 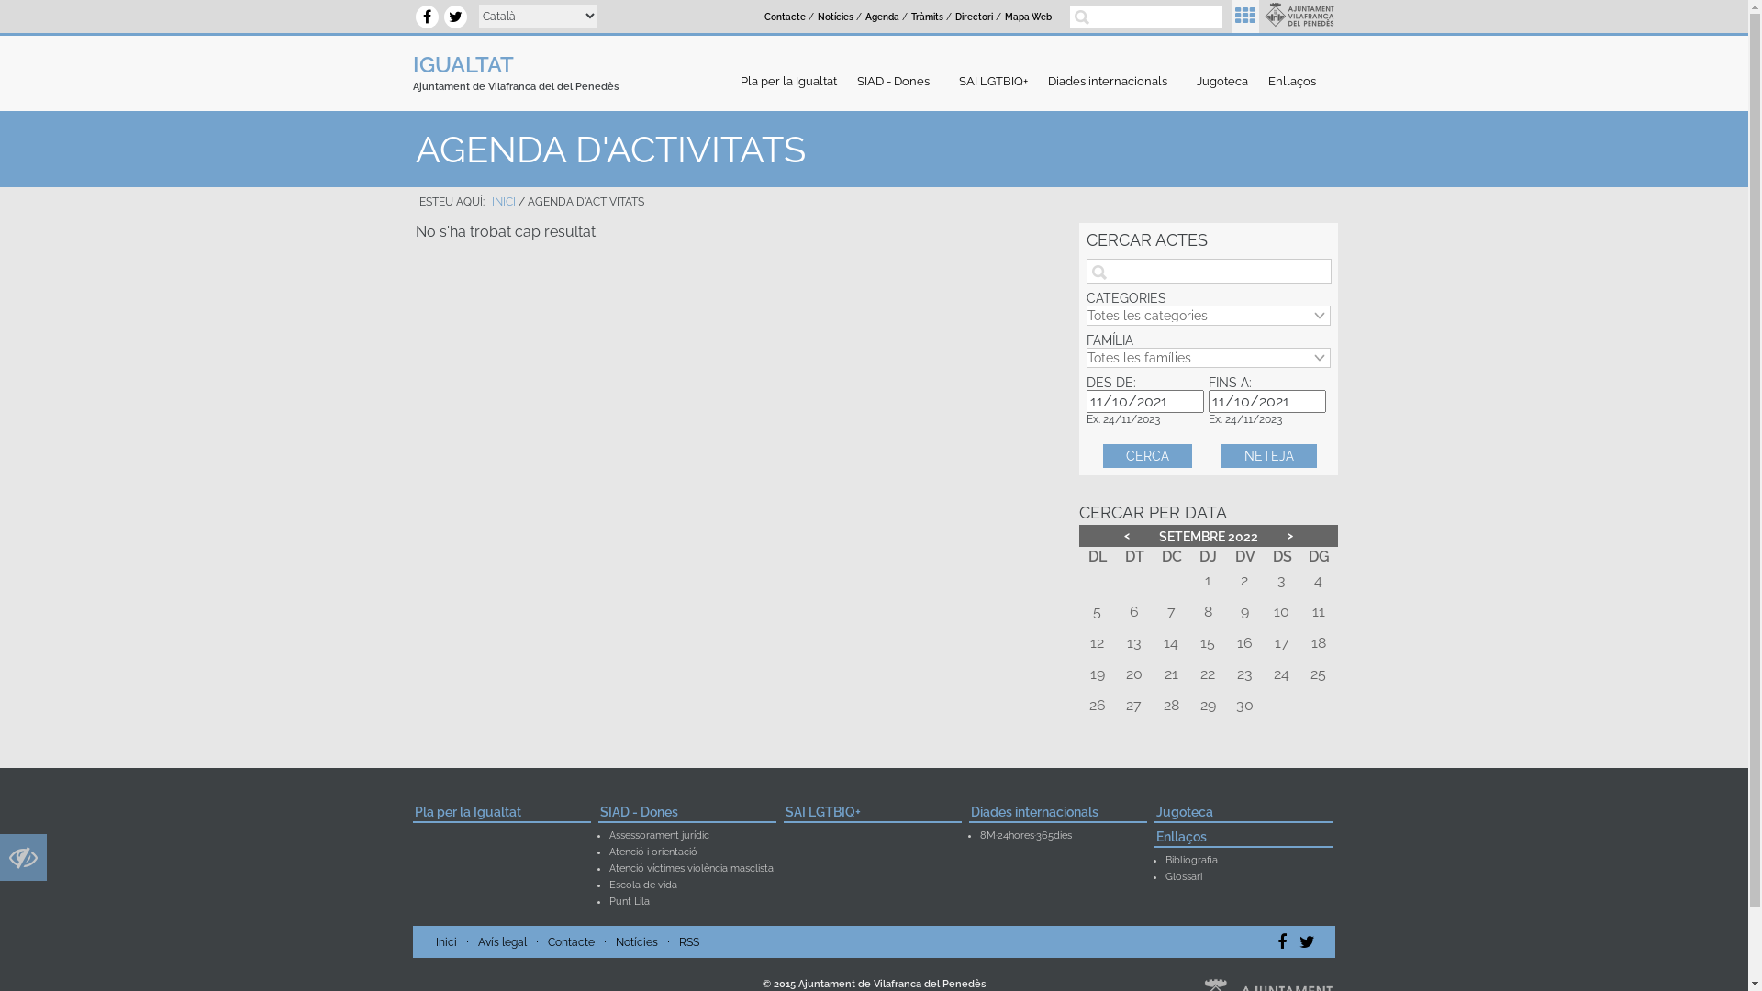 What do you see at coordinates (463, 64) in the screenshot?
I see `IGUALTAT` at bounding box center [463, 64].